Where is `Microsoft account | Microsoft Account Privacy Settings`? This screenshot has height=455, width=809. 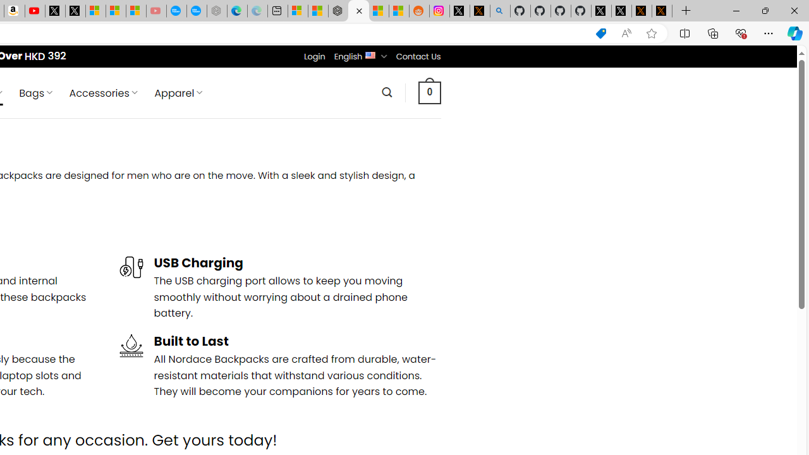 Microsoft account | Microsoft Account Privacy Settings is located at coordinates (298, 11).